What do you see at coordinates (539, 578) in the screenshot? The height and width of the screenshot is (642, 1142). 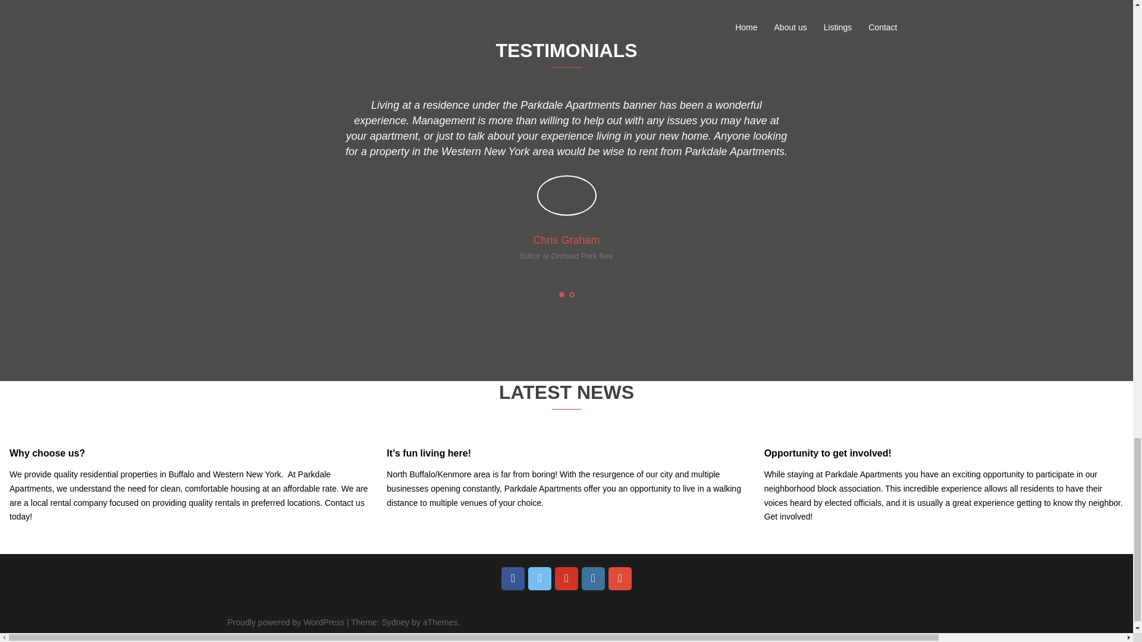 I see `Parkdale Apartments, LLC on Twitter` at bounding box center [539, 578].